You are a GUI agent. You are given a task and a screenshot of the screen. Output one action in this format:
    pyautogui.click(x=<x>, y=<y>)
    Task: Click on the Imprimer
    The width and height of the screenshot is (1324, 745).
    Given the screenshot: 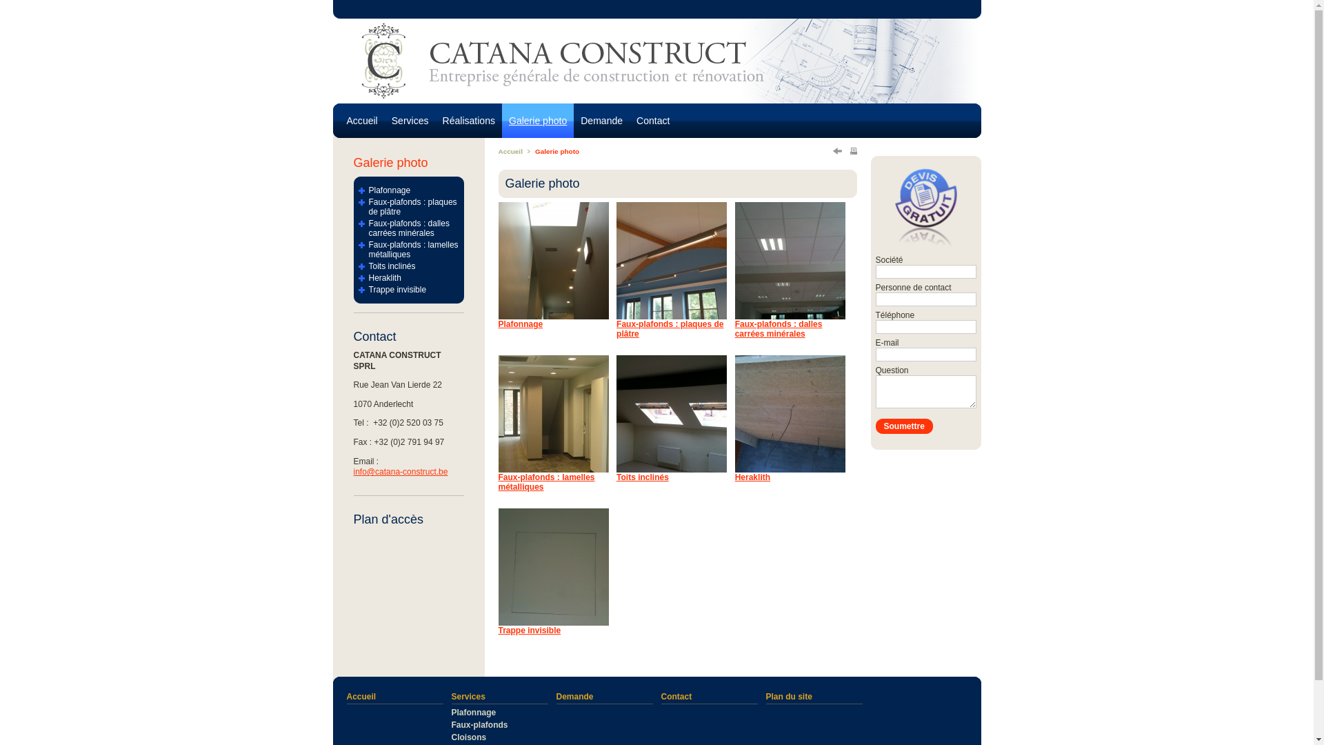 What is the action you would take?
    pyautogui.click(x=853, y=151)
    